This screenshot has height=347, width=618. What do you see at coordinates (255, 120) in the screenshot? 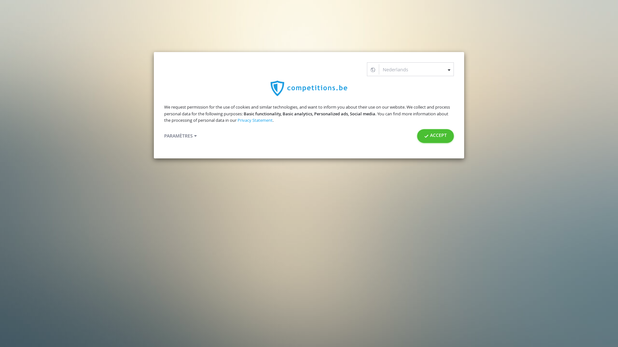
I see `Privacy Statement` at bounding box center [255, 120].